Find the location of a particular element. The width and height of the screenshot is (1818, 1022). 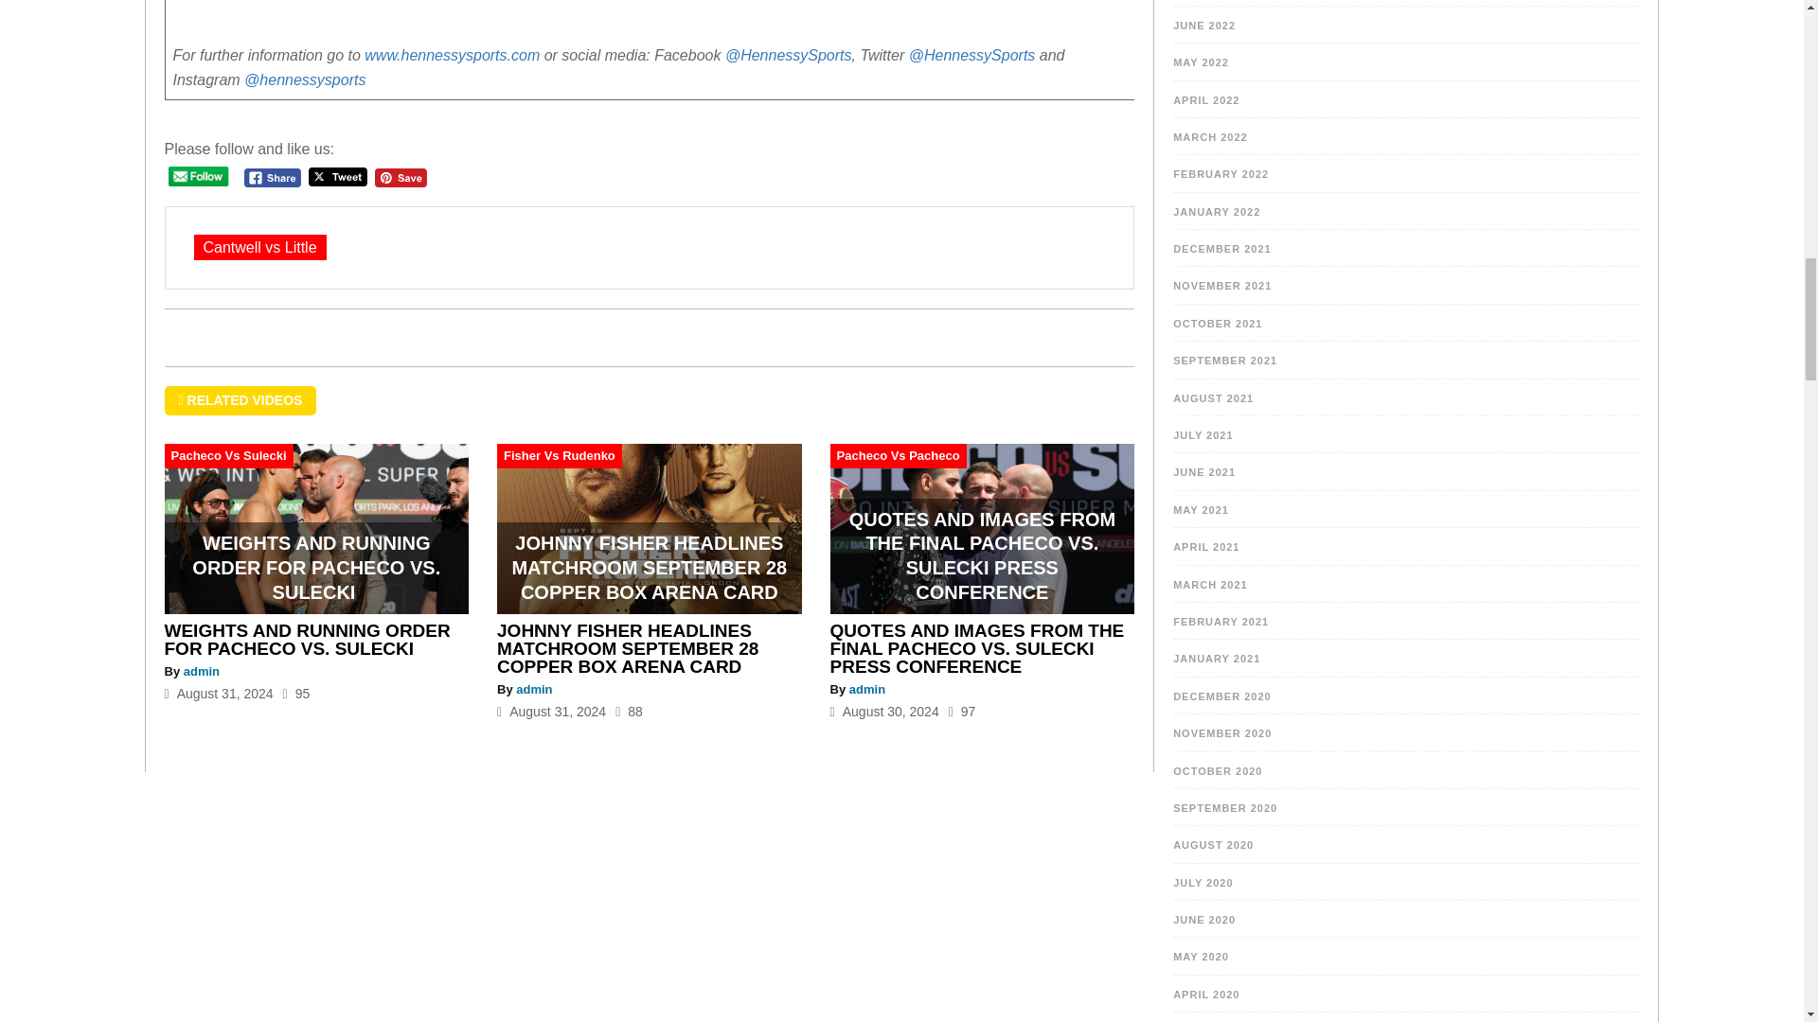

Posts by admin is located at coordinates (201, 672).